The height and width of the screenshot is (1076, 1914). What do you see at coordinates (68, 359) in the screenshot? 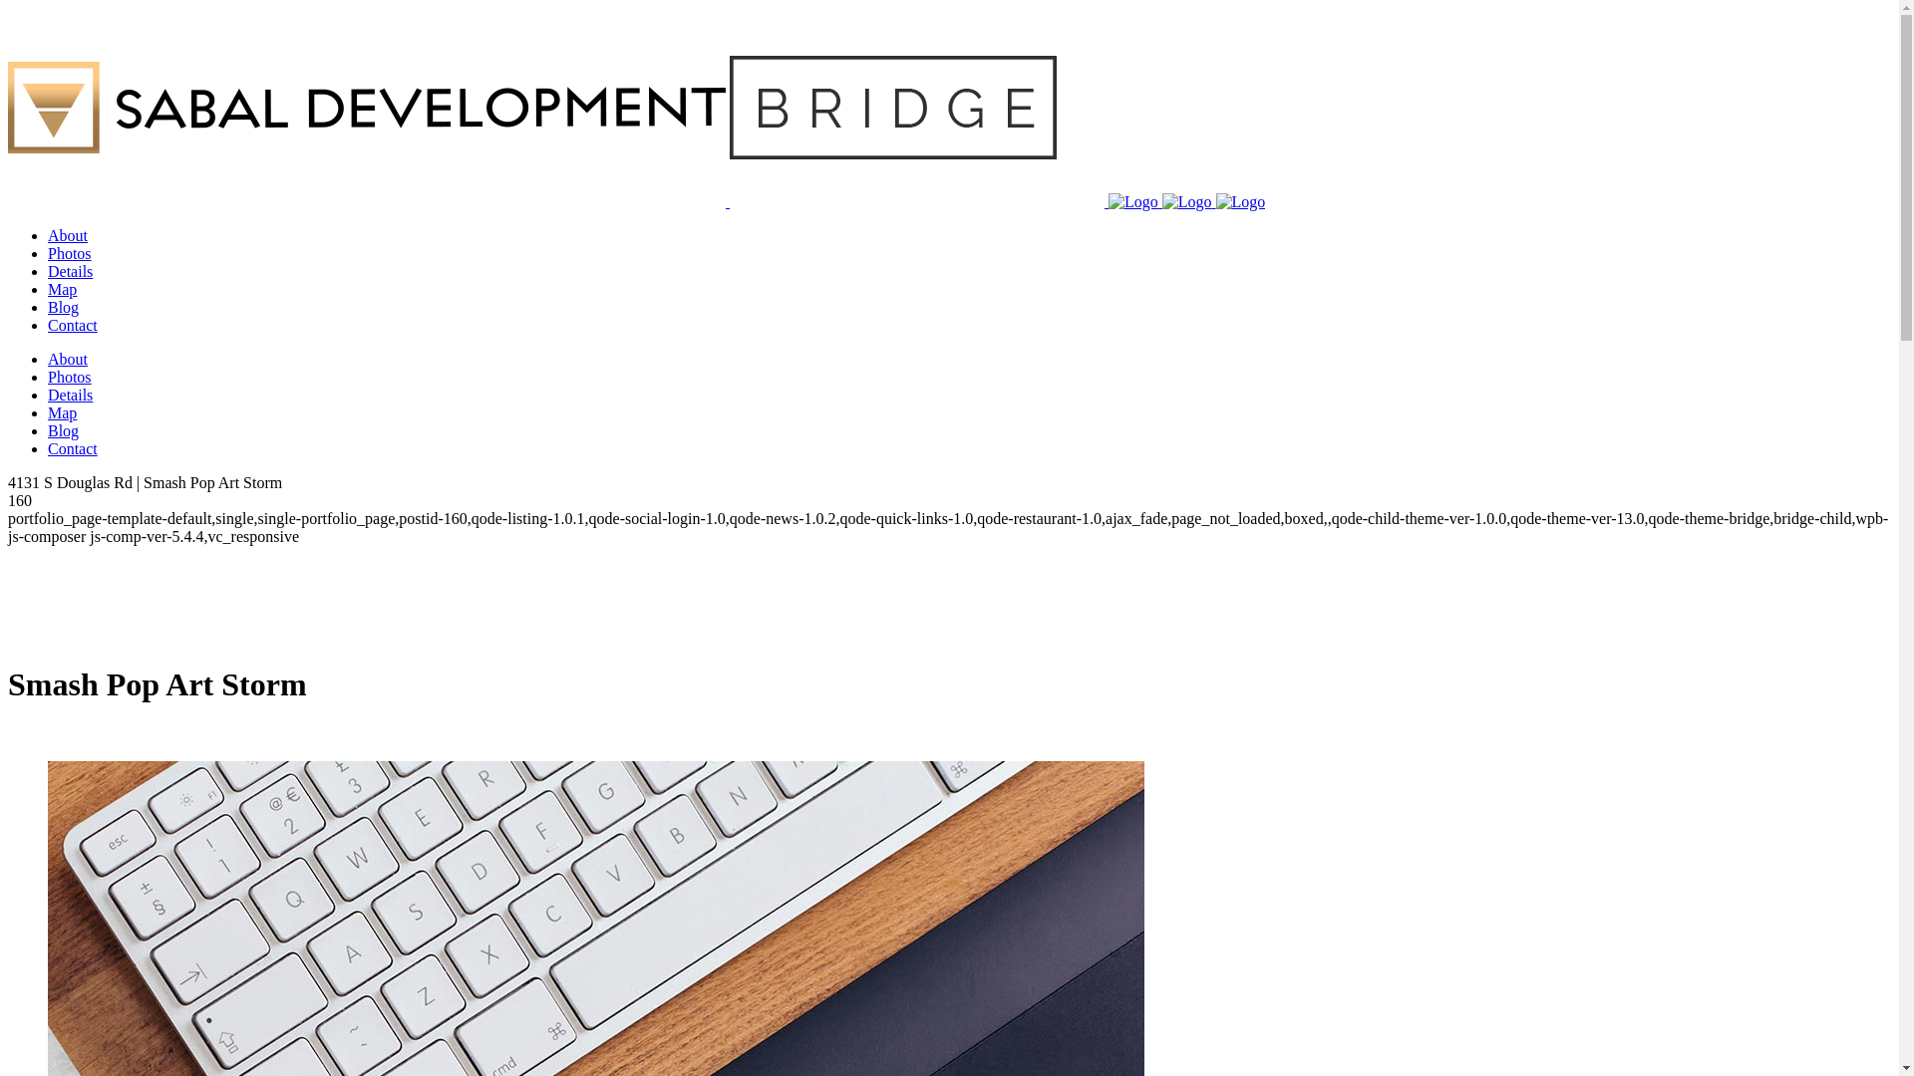
I see `About` at bounding box center [68, 359].